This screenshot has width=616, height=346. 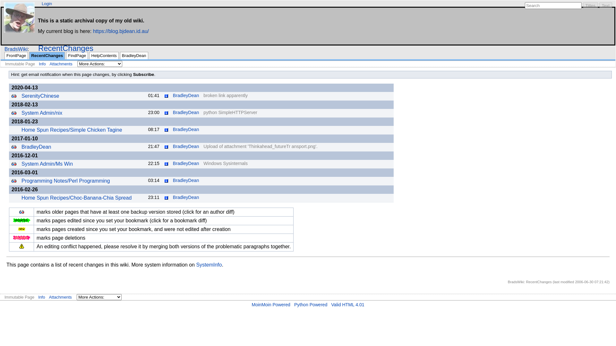 I want to click on RecentChanges, so click(x=47, y=56).